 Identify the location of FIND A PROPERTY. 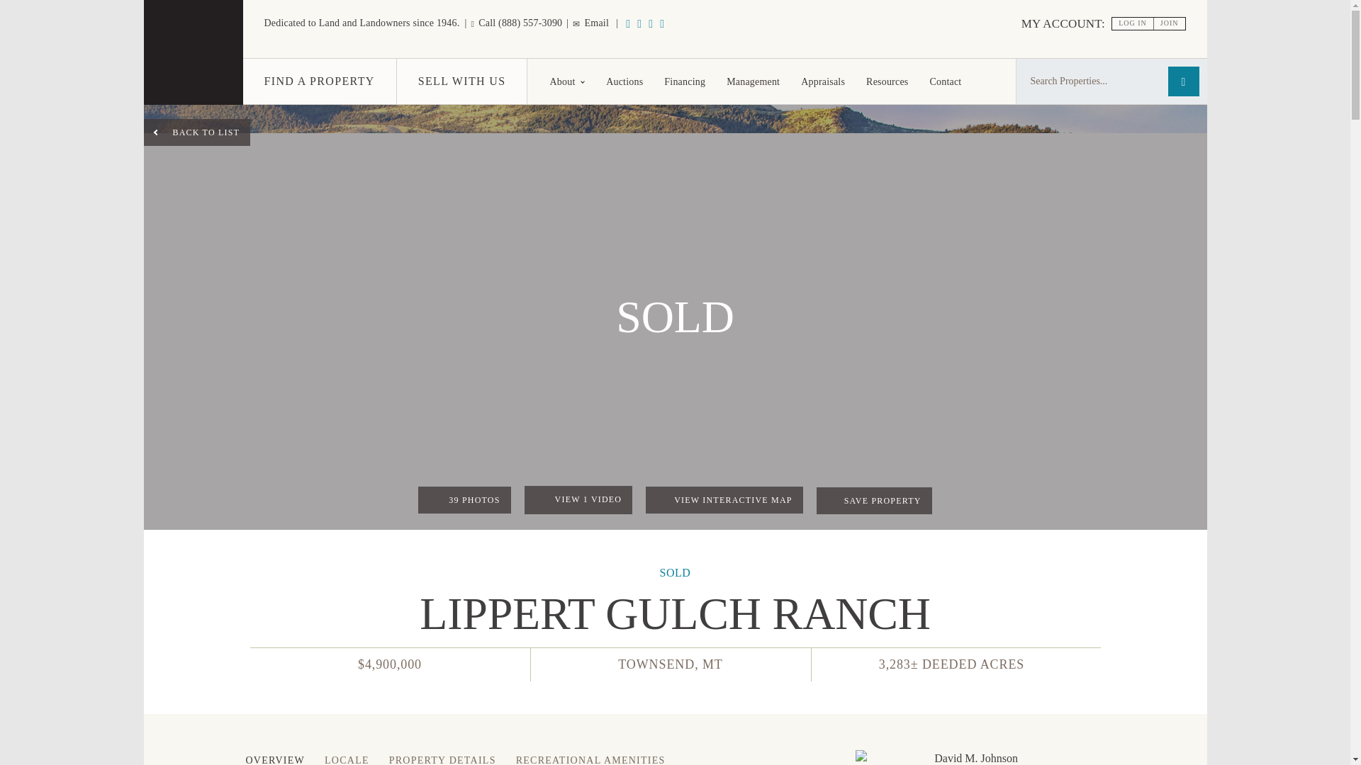
(319, 81).